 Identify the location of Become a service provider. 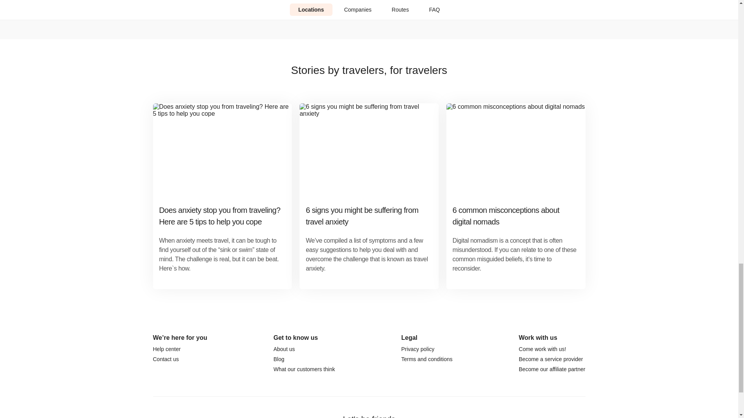
(551, 359).